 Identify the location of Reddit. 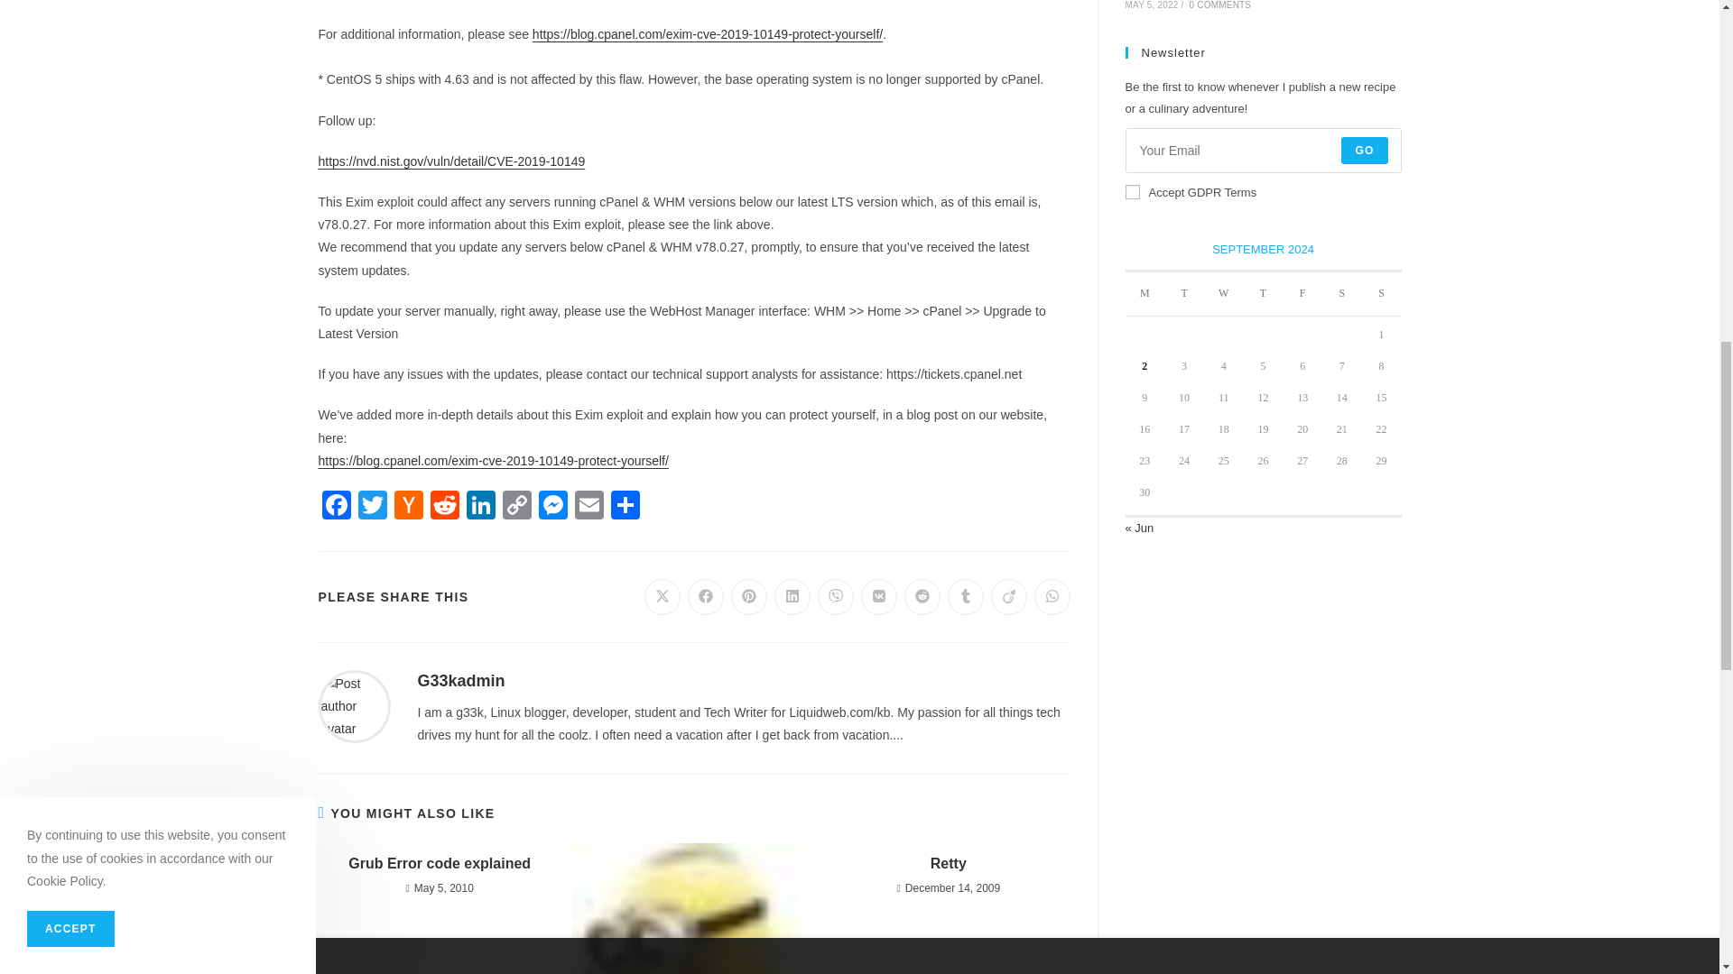
(444, 507).